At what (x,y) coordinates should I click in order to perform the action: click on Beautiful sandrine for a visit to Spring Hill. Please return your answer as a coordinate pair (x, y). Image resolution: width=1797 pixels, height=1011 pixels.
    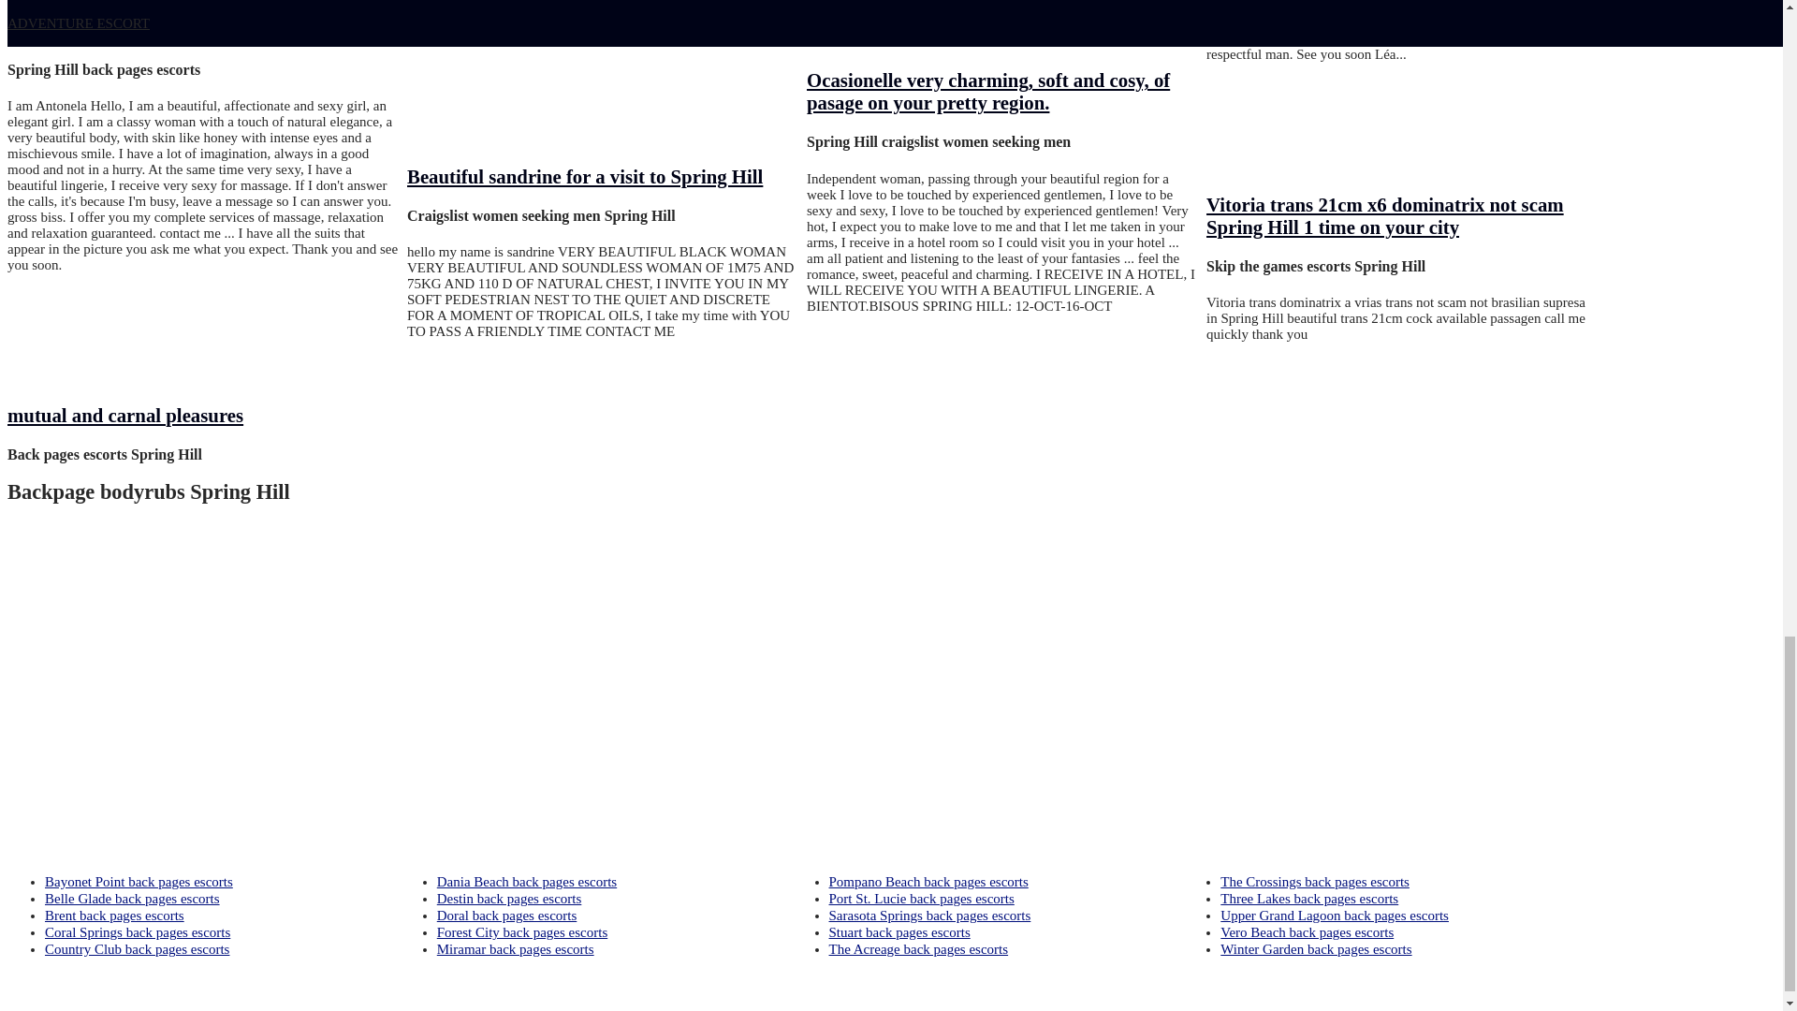
    Looking at the image, I should click on (584, 176).